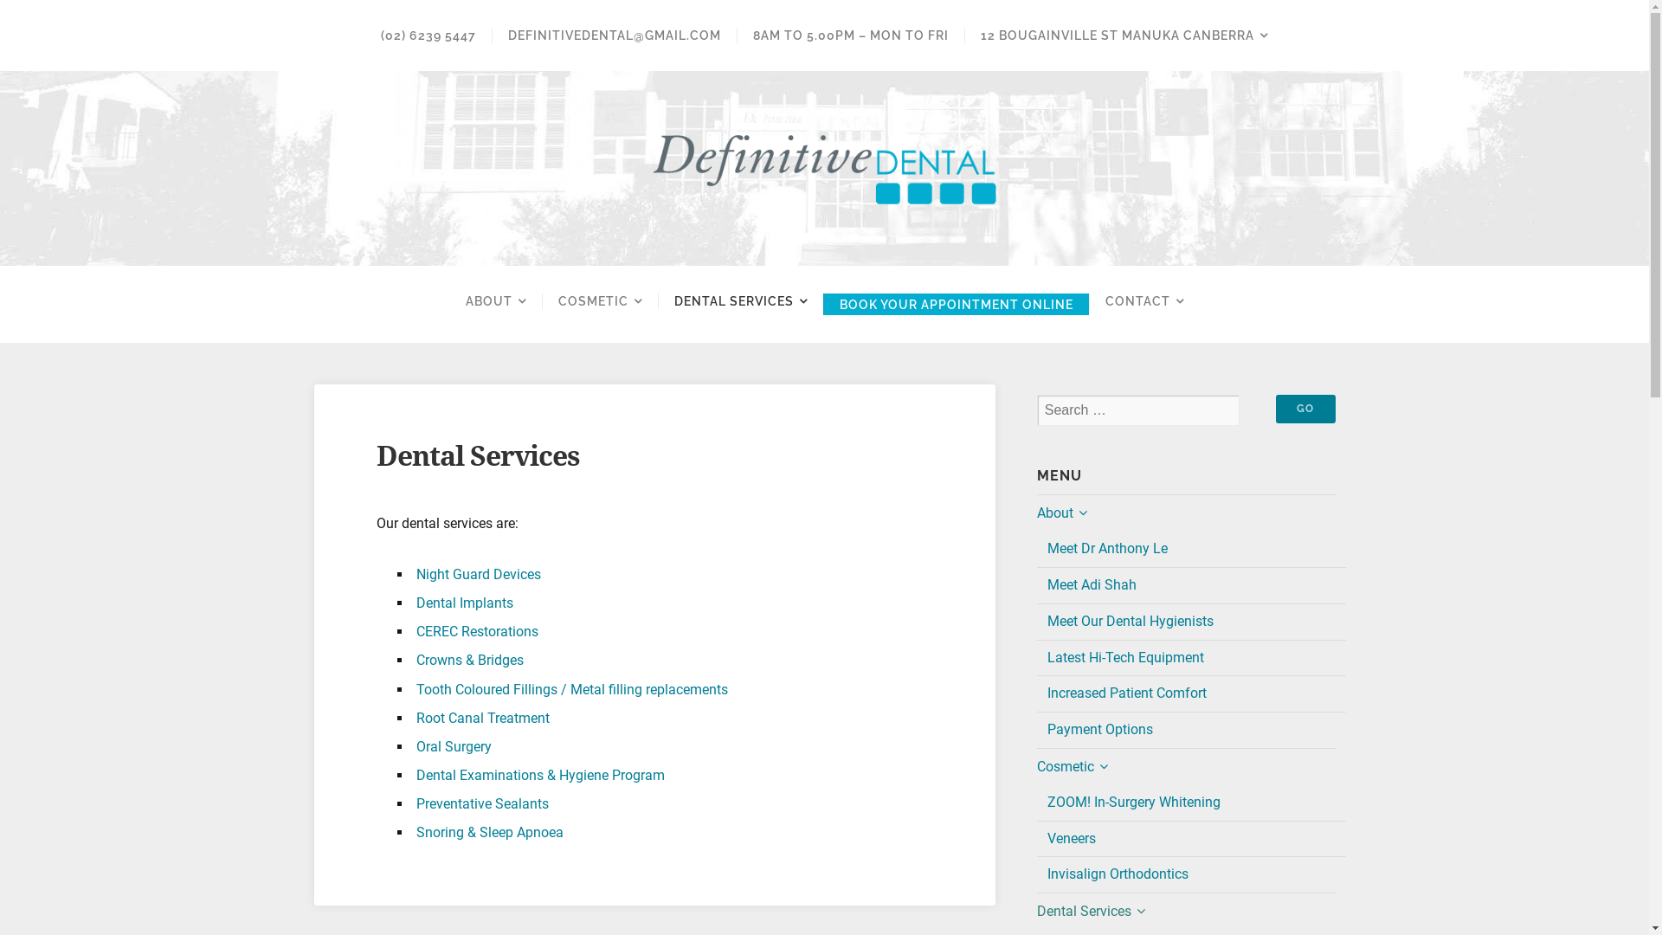 This screenshot has width=1662, height=935. Describe the element at coordinates (1124, 35) in the screenshot. I see `12 BOUGAINVILLE ST MANUKA CANBERRA` at that location.